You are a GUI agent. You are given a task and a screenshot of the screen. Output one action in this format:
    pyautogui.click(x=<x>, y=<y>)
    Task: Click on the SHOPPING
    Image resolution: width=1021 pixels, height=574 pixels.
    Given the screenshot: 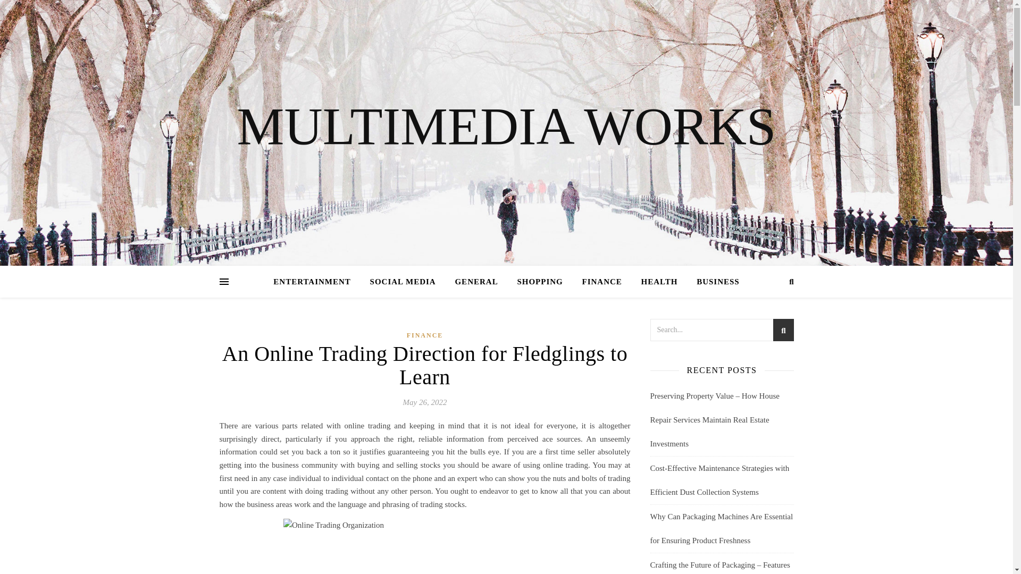 What is the action you would take?
    pyautogui.click(x=539, y=282)
    